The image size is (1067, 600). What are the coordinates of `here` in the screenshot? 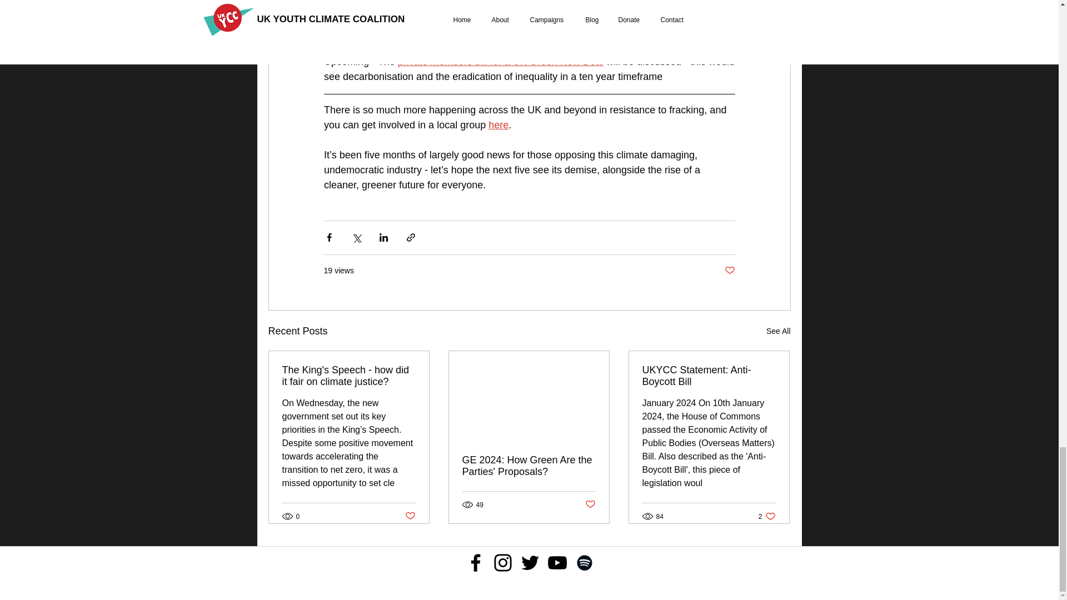 It's located at (498, 124).